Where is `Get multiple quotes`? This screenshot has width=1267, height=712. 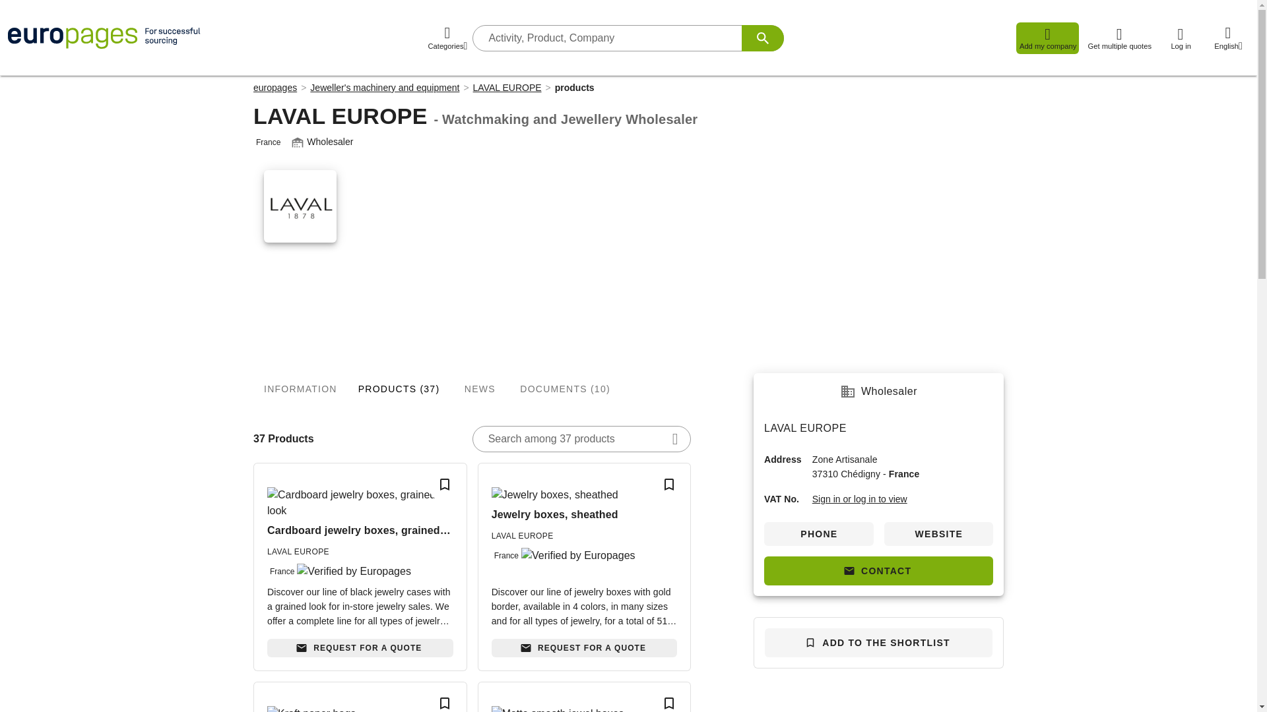
Get multiple quotes is located at coordinates (1119, 38).